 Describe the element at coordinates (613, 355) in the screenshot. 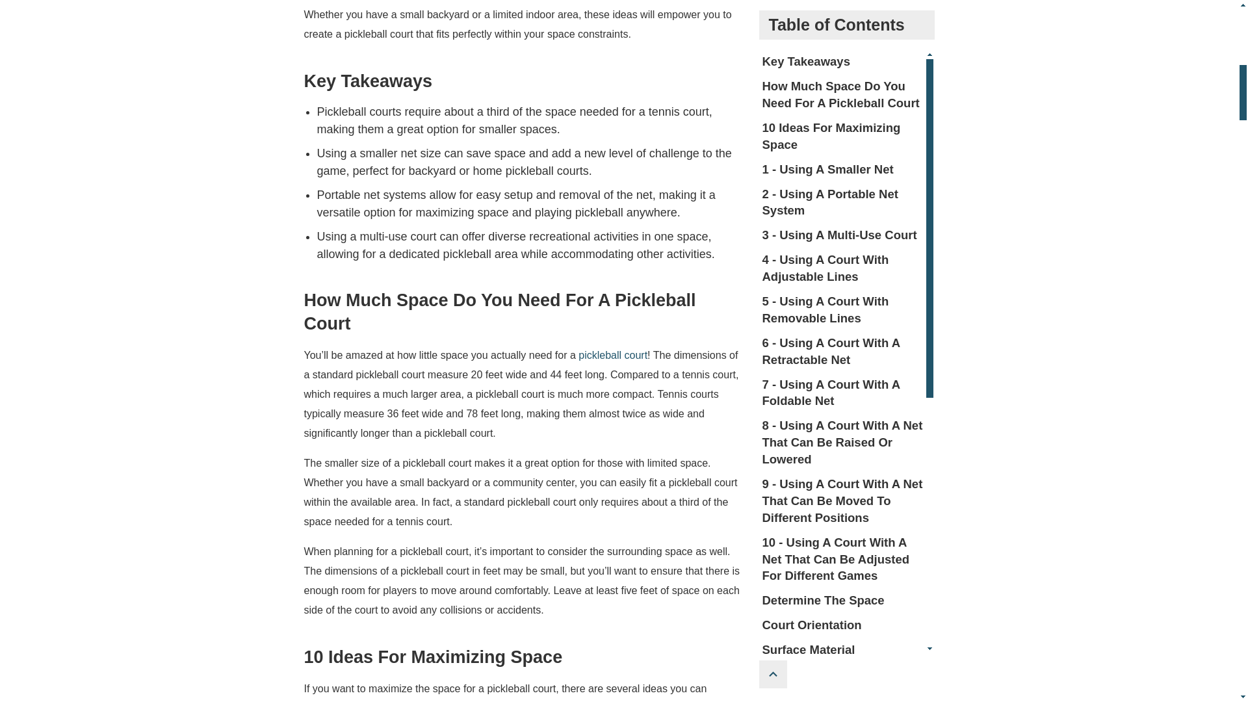

I see `pickleball court` at that location.